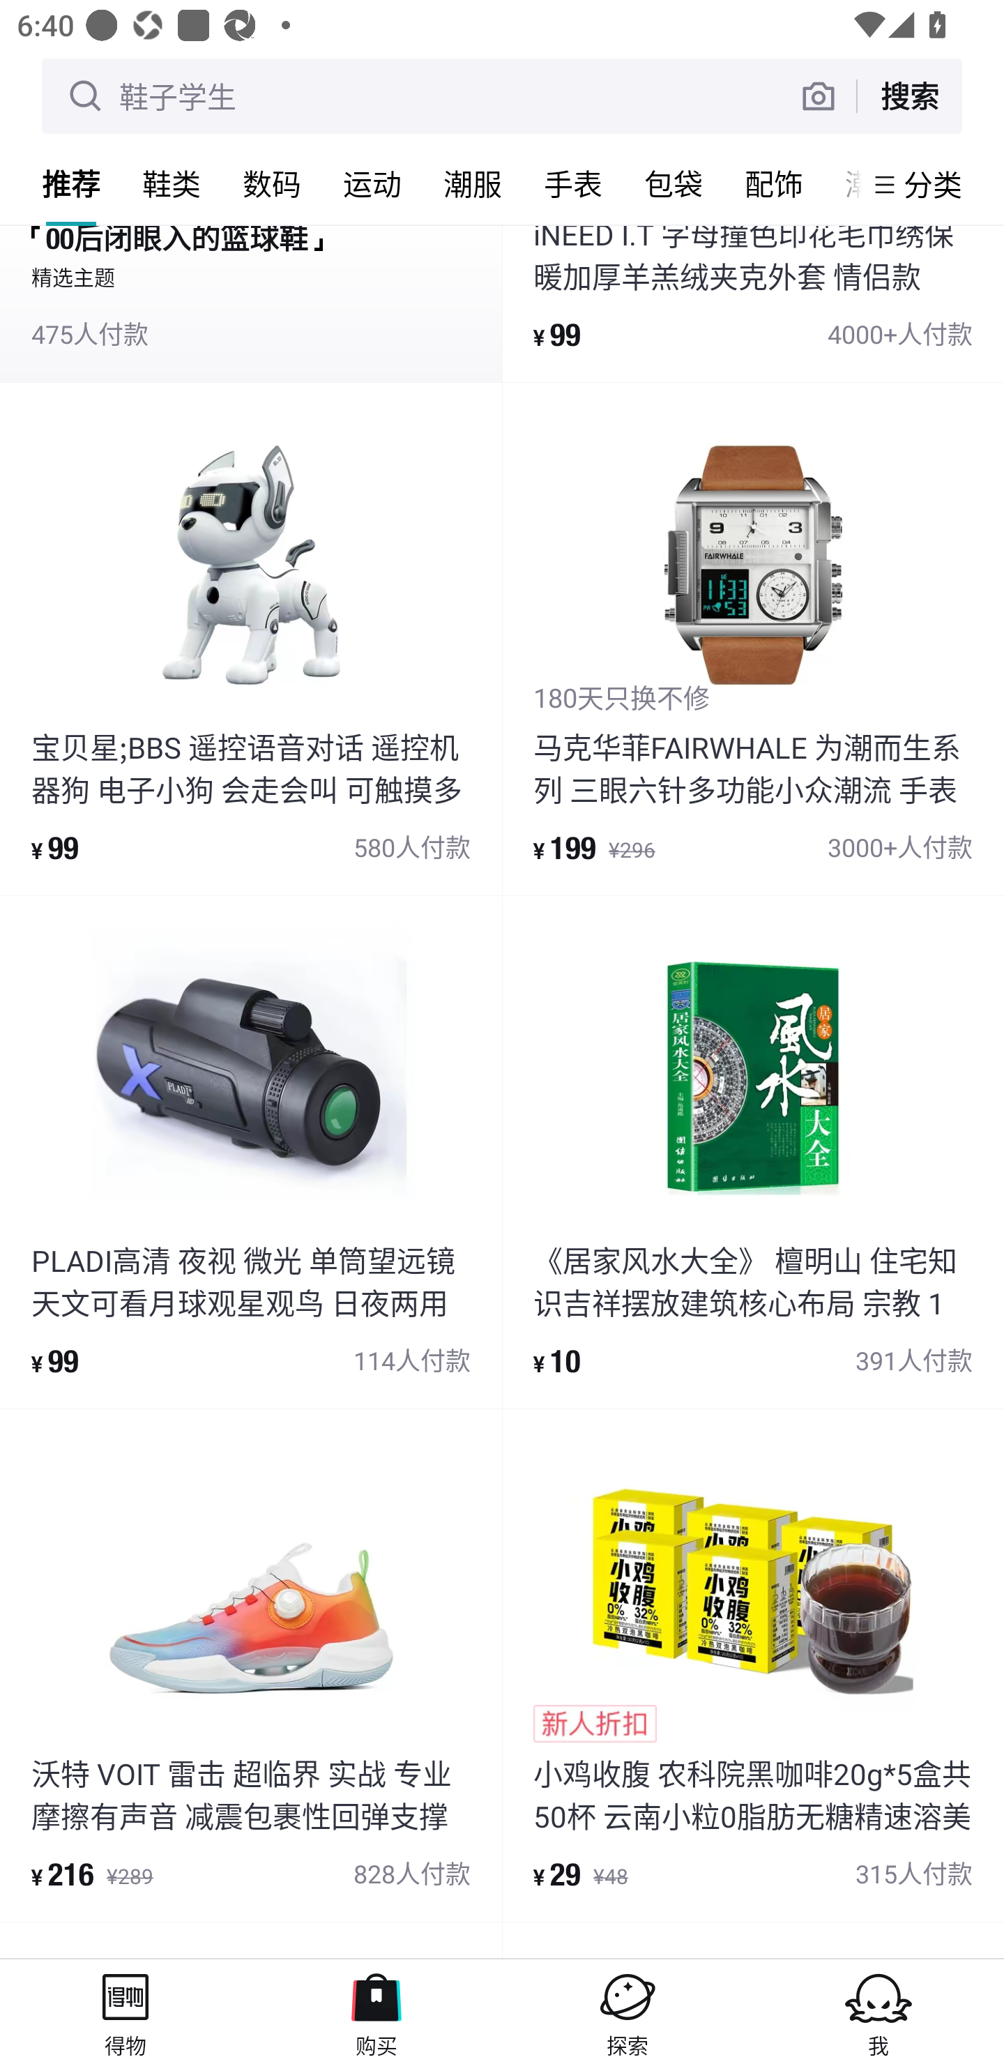 This screenshot has width=1004, height=2064. What do you see at coordinates (172, 183) in the screenshot?
I see `鞋类` at bounding box center [172, 183].